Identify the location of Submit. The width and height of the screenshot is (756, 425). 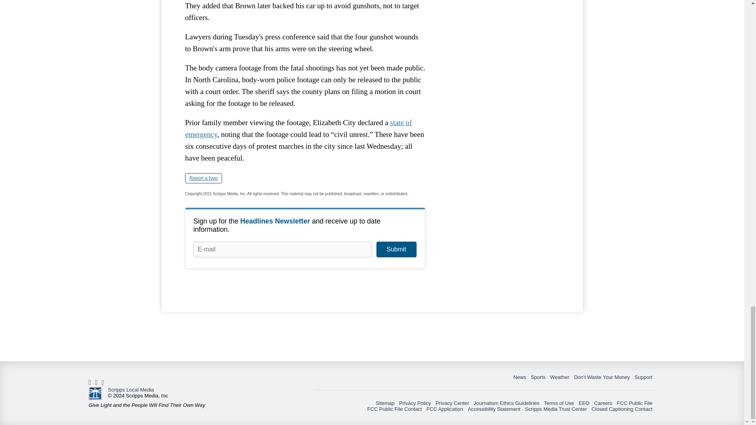
(396, 249).